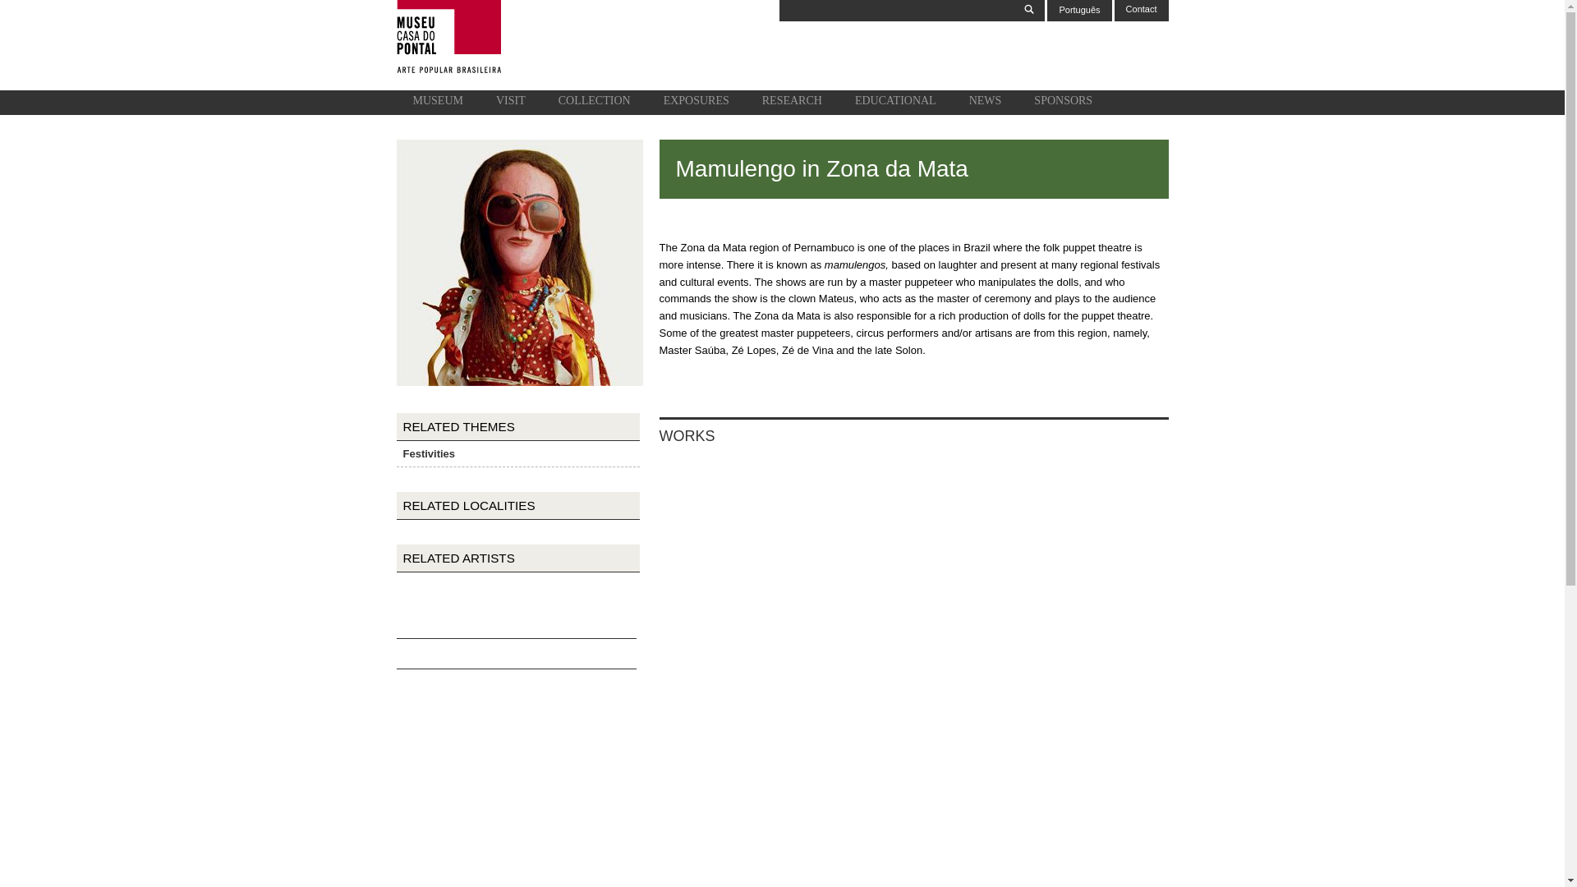 The image size is (1577, 887). I want to click on Festivities, so click(429, 453).